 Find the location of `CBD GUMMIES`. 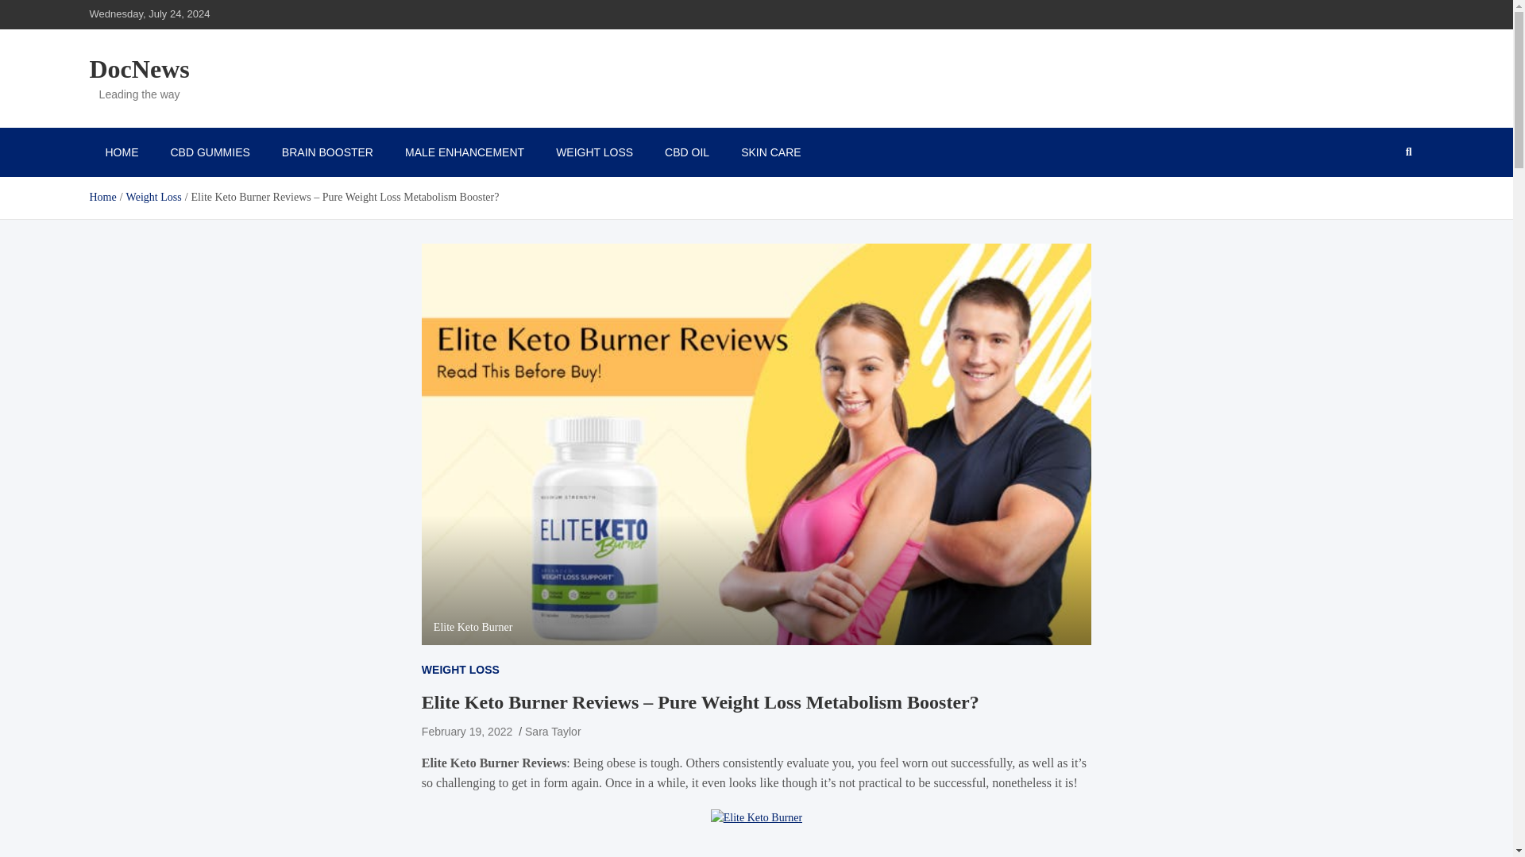

CBD GUMMIES is located at coordinates (210, 152).